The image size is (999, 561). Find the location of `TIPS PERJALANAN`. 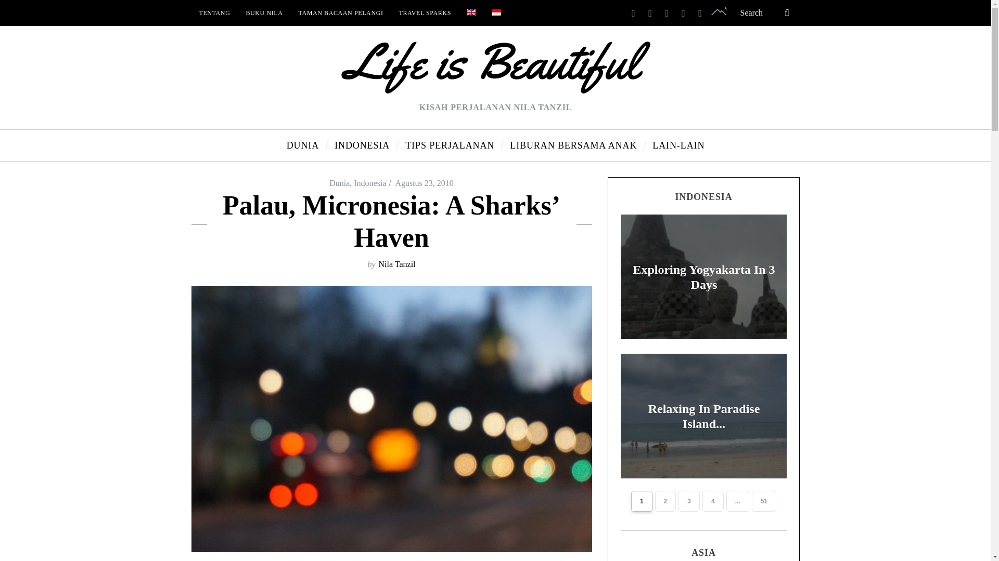

TIPS PERJALANAN is located at coordinates (450, 145).